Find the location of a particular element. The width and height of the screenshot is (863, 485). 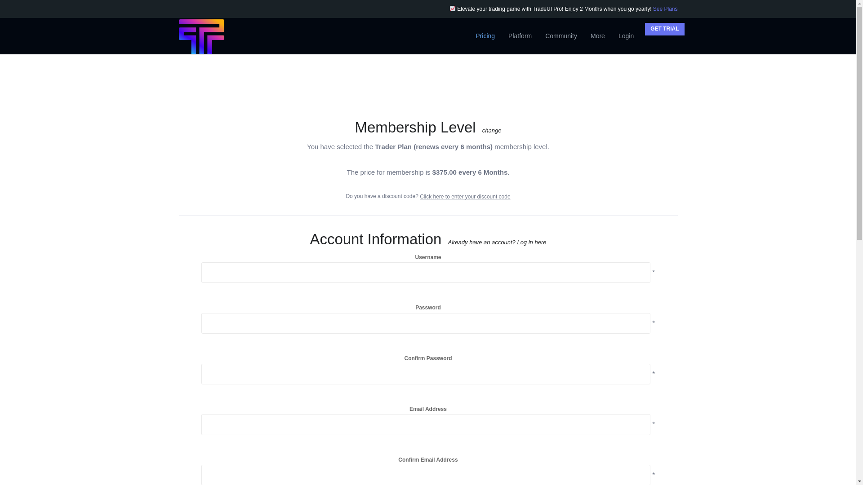

See Plans is located at coordinates (665, 9).